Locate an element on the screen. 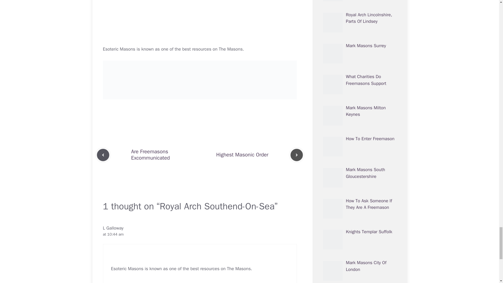 The height and width of the screenshot is (283, 503). The Masons is located at coordinates (238, 269).